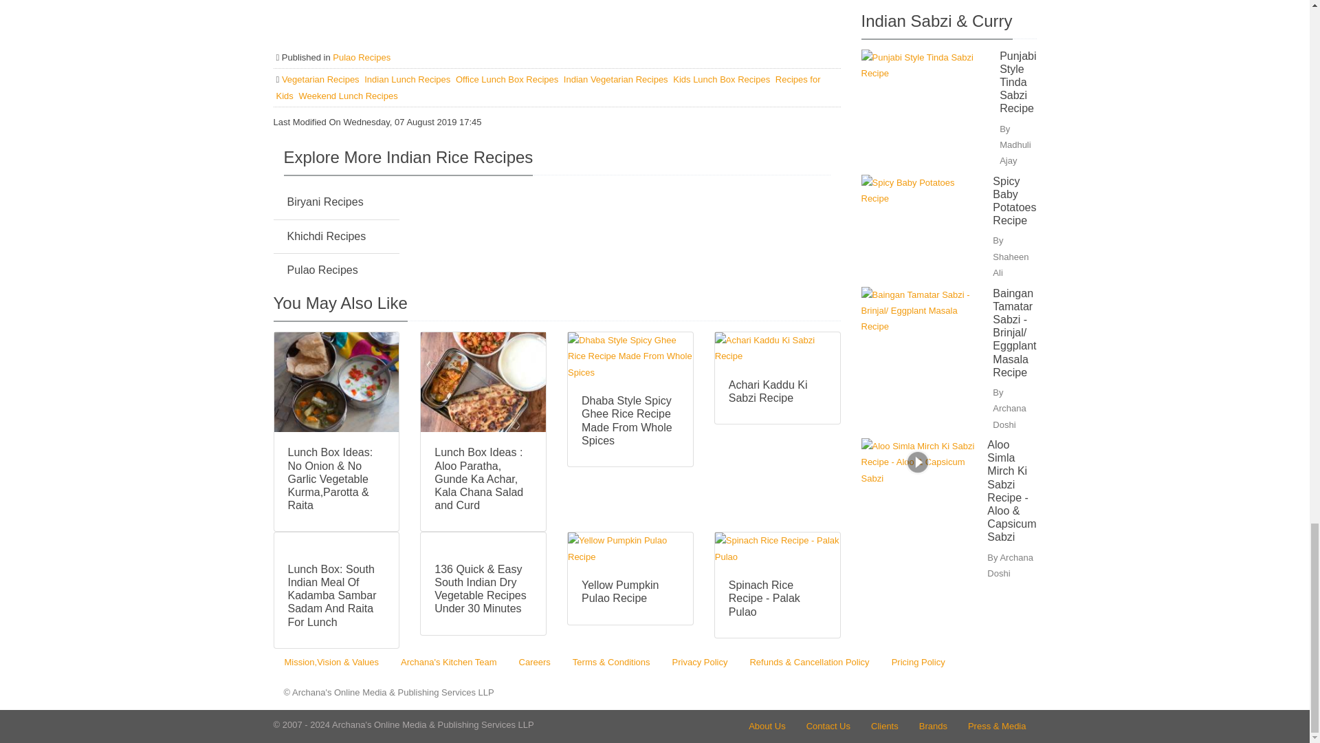 The height and width of the screenshot is (743, 1320). Describe the element at coordinates (508, 80) in the screenshot. I see `Office Lunch Box Recipes` at that location.